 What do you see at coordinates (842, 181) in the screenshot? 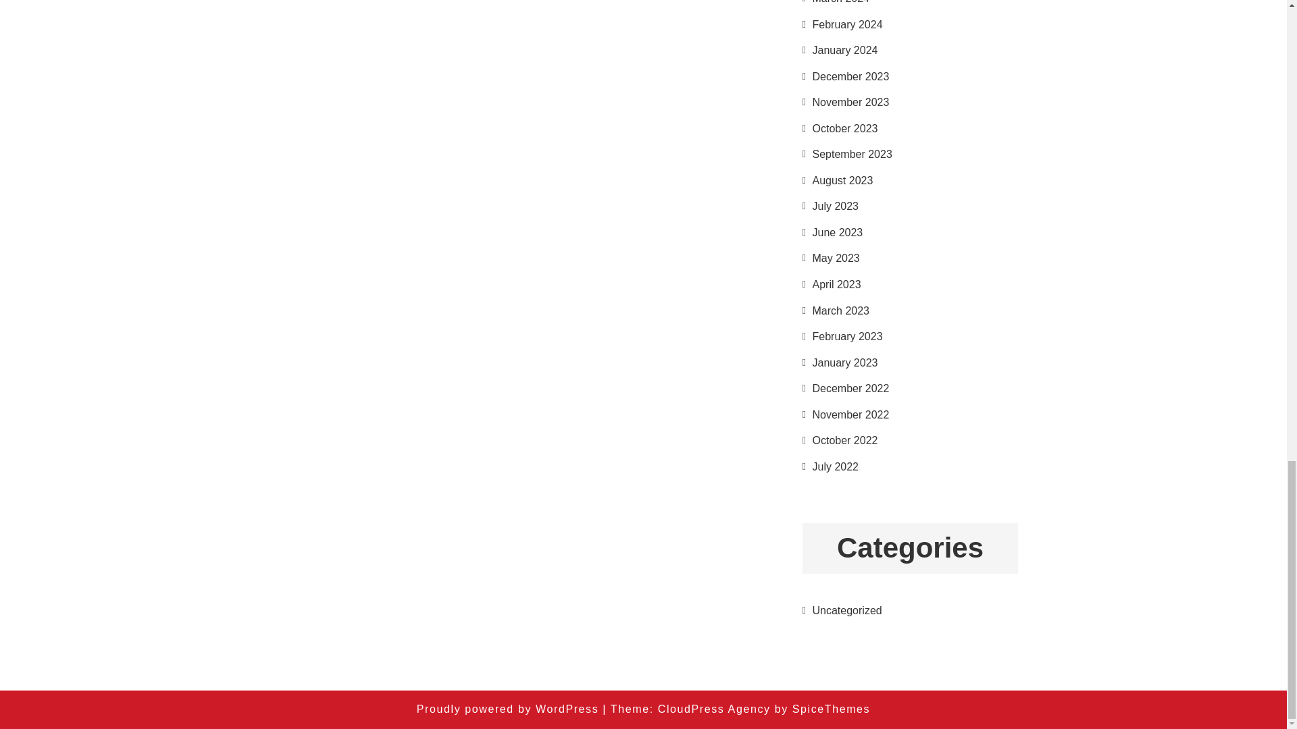
I see `August 2023` at bounding box center [842, 181].